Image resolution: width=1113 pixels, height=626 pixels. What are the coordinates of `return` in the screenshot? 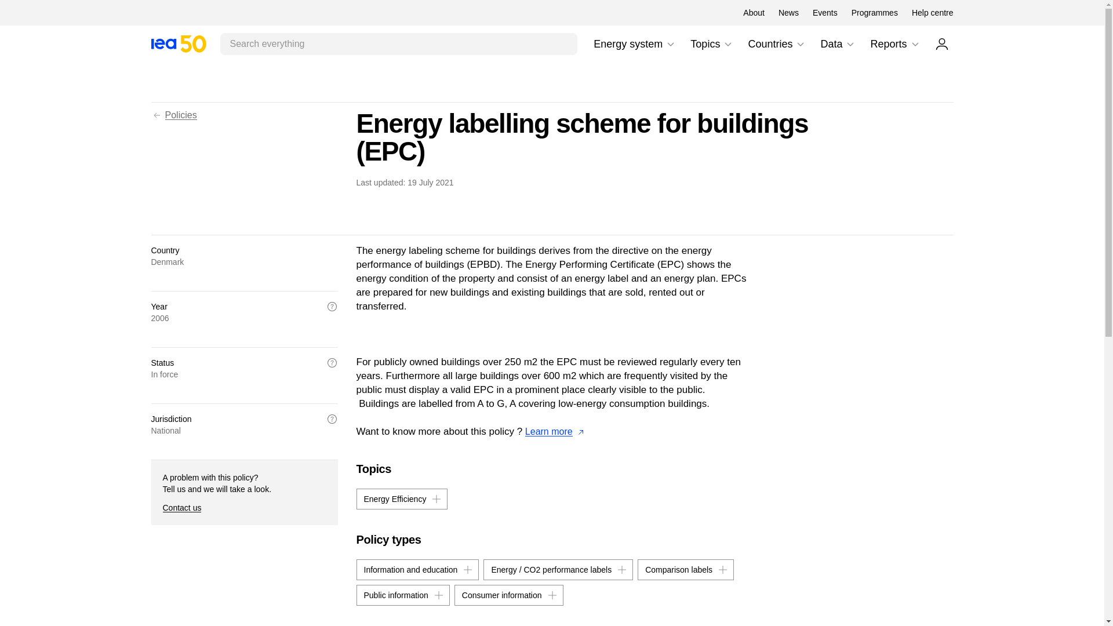 It's located at (157, 115).